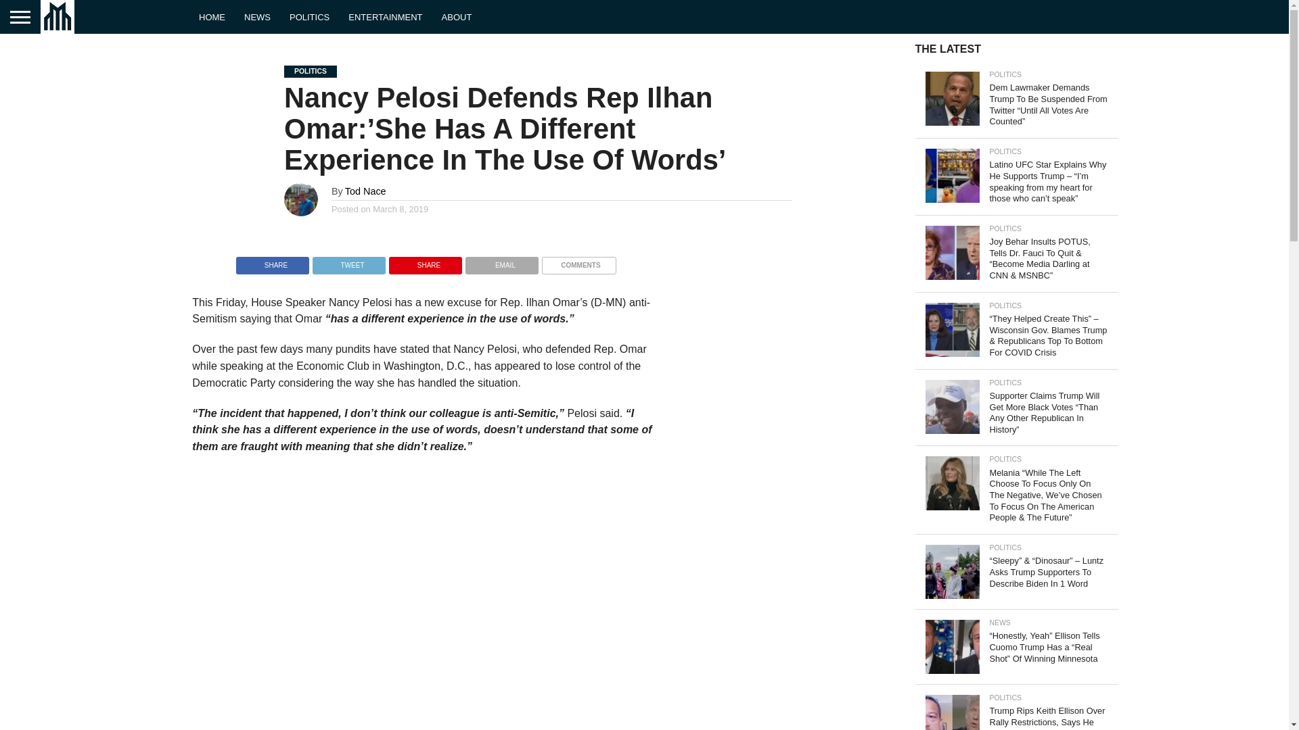 This screenshot has width=1299, height=730. Describe the element at coordinates (272, 262) in the screenshot. I see `SHARE` at that location.